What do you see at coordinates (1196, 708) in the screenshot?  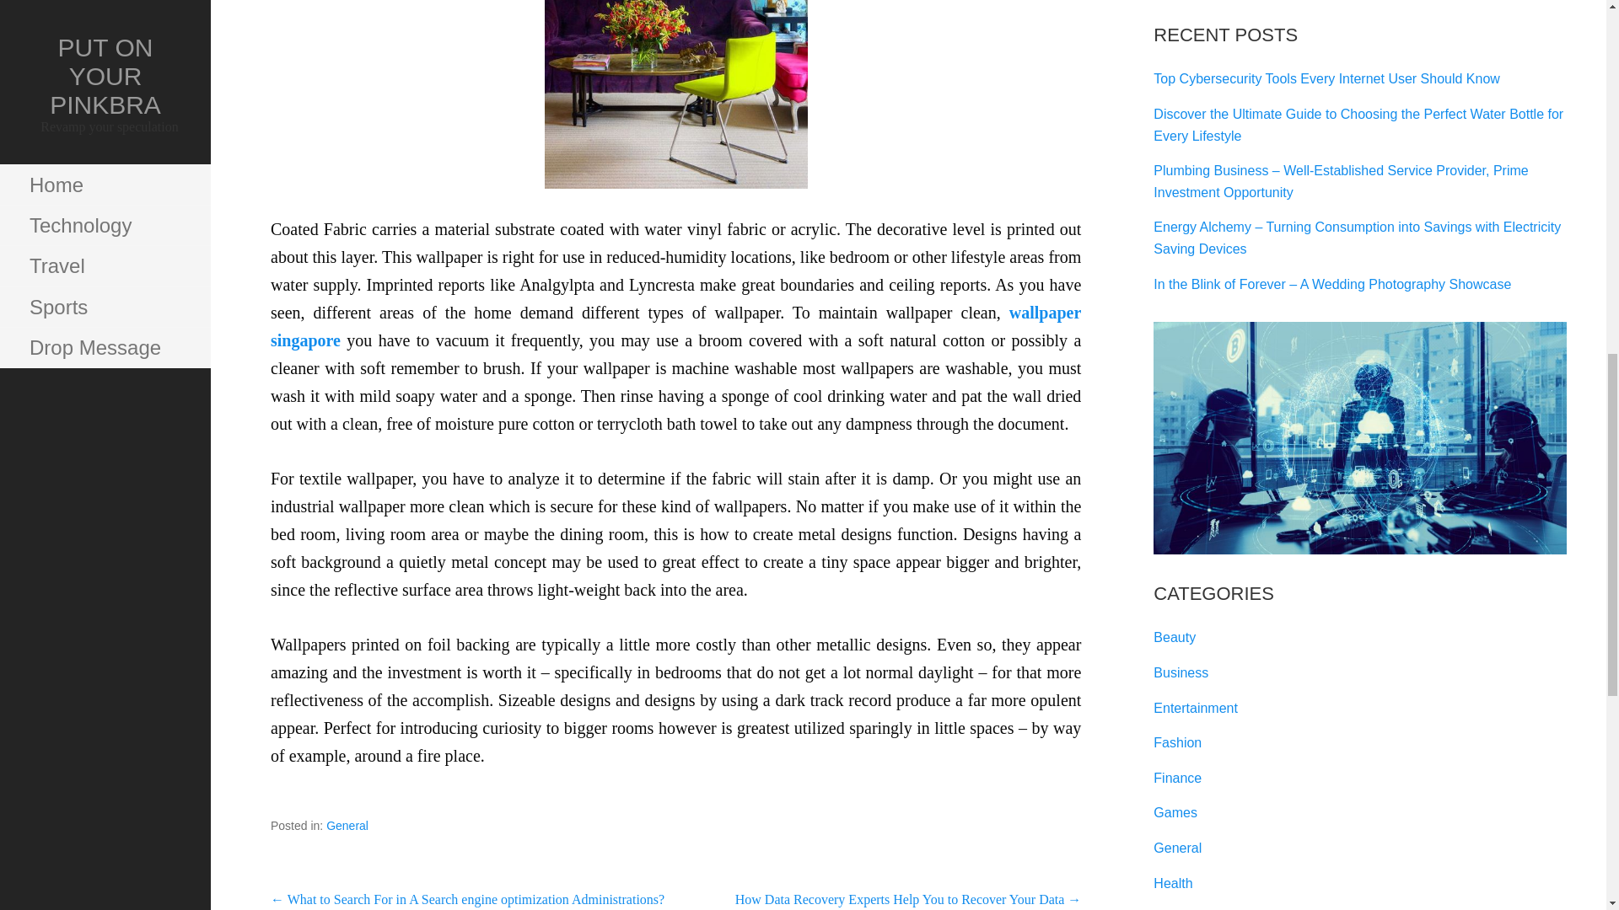 I see `Entertainment` at bounding box center [1196, 708].